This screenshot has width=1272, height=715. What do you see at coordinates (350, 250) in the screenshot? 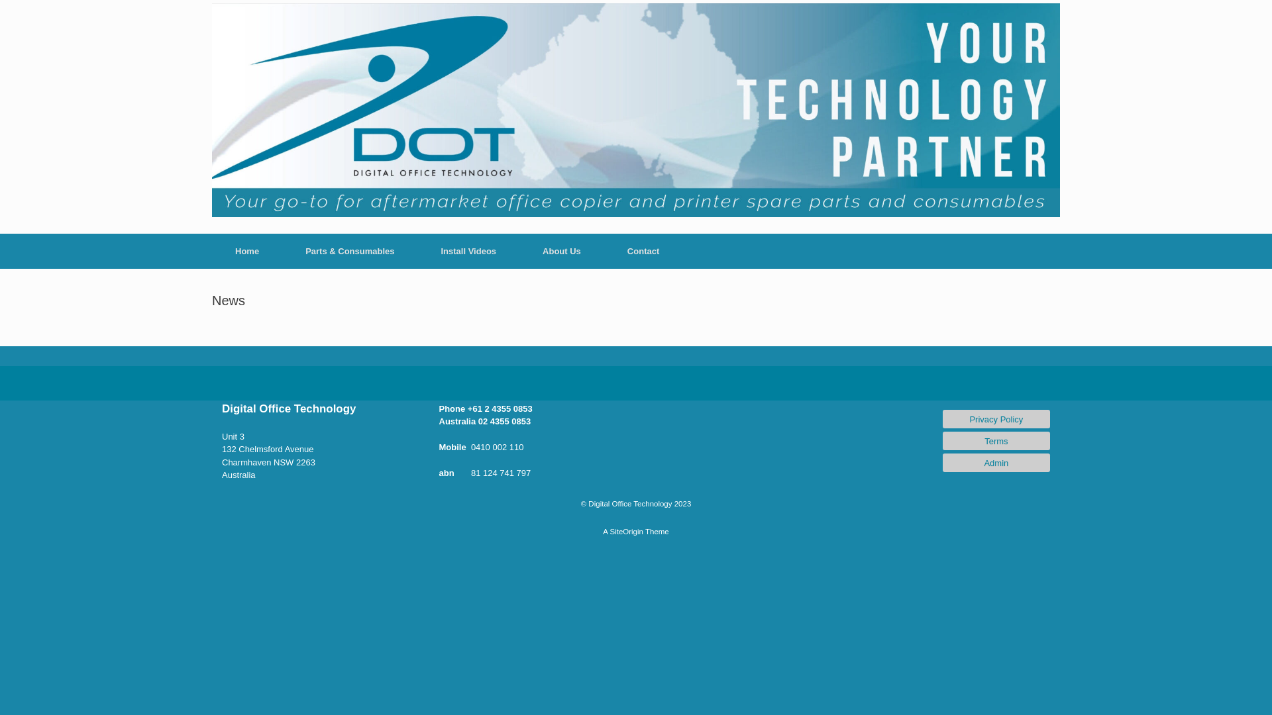
I see `Parts & Consumables` at bounding box center [350, 250].